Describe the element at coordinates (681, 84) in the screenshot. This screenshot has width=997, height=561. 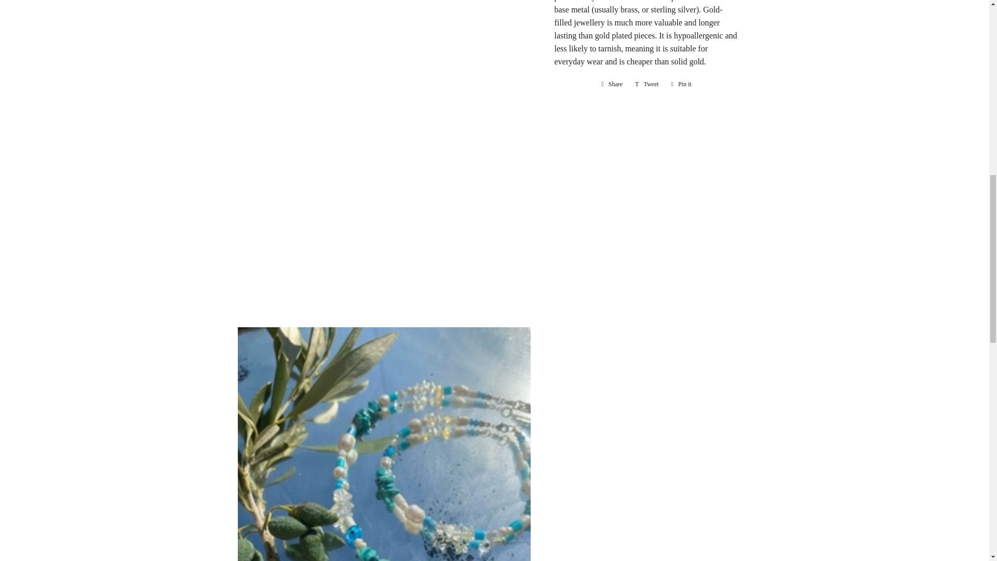
I see `Tweet on Twitter` at that location.